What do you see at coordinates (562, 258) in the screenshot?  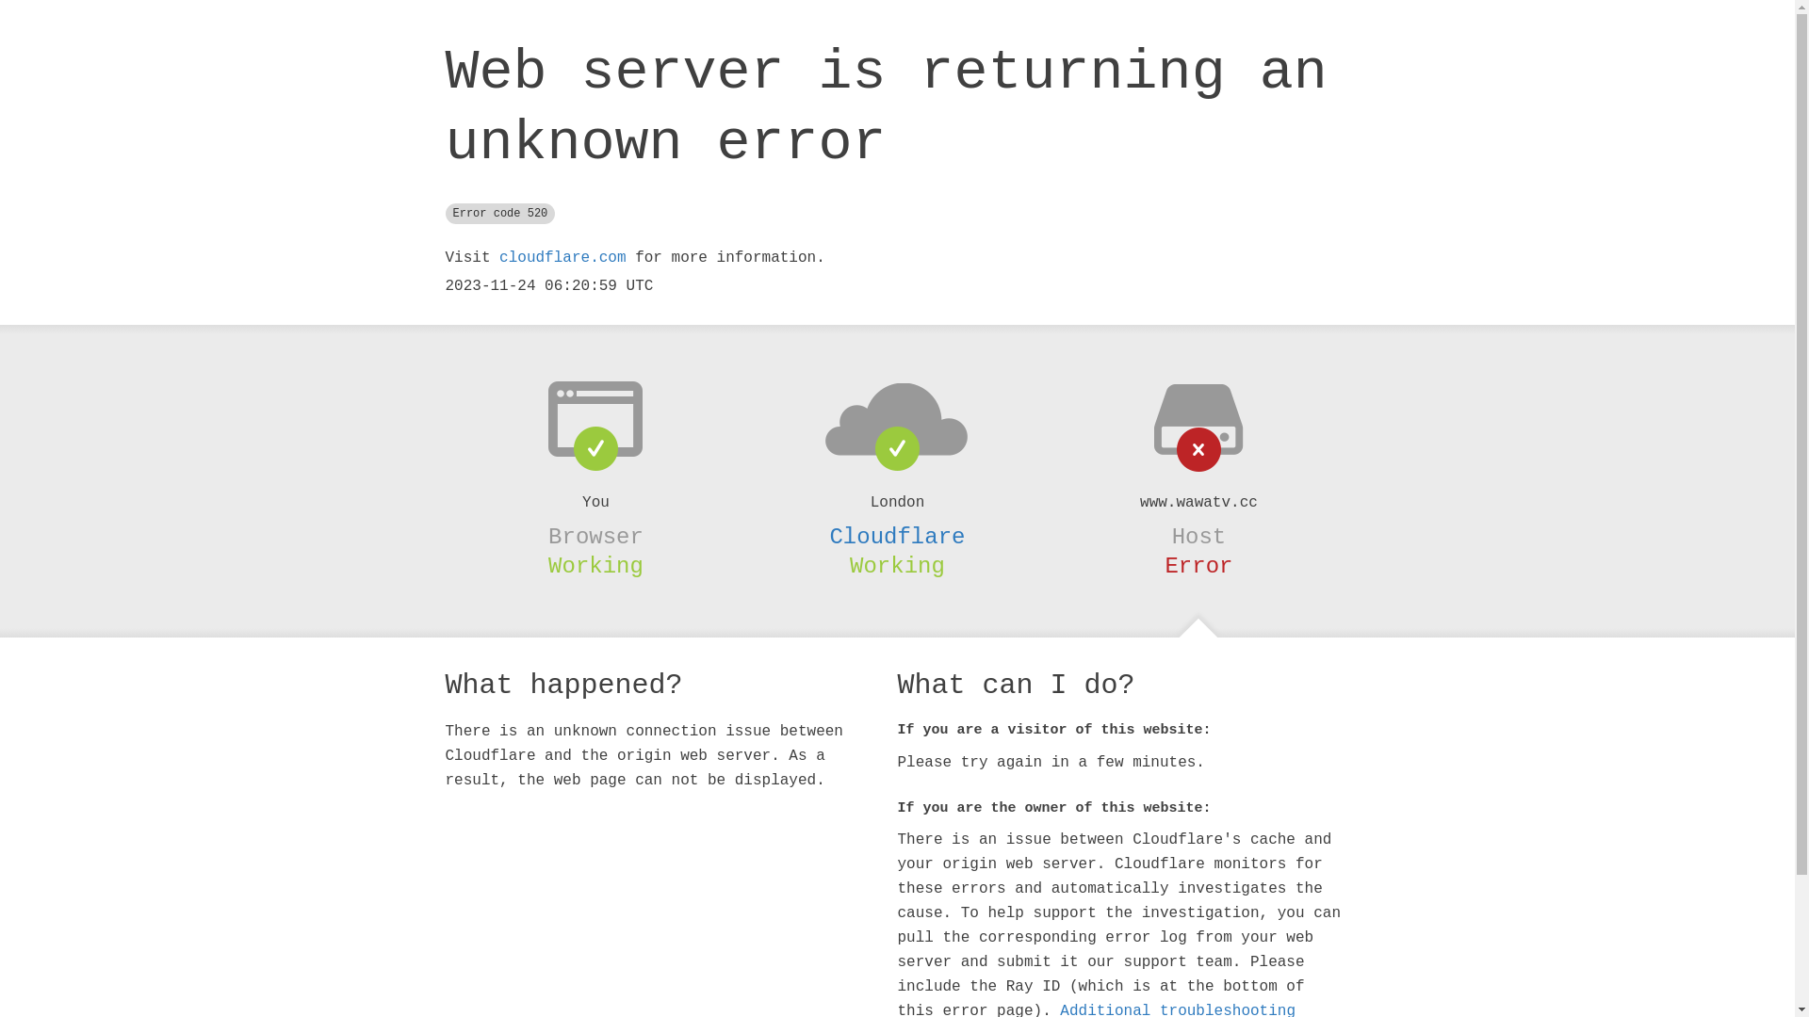 I see `cloudflare.com` at bounding box center [562, 258].